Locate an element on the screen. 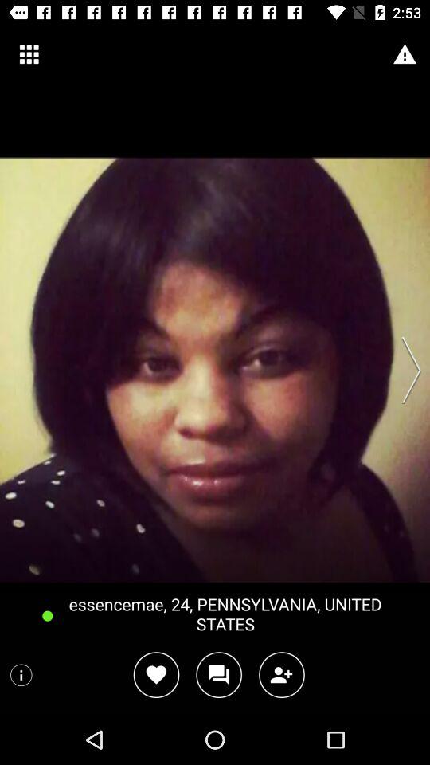 This screenshot has height=765, width=430. open the icon at the top right corner is located at coordinates (405, 54).